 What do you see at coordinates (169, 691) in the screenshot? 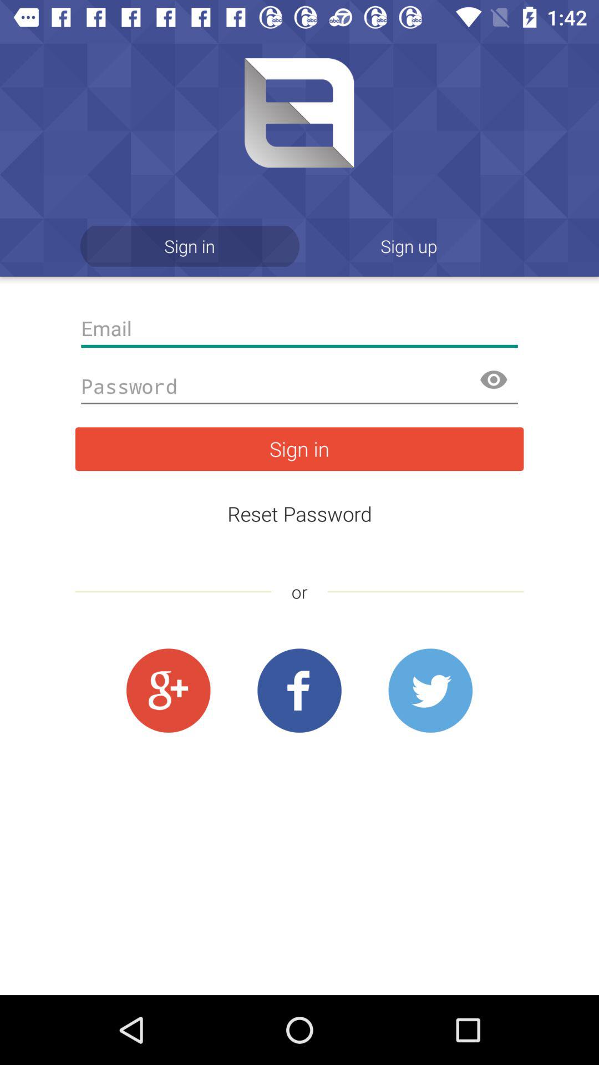
I see `click on icon g at bottom left corner of the page` at bounding box center [169, 691].